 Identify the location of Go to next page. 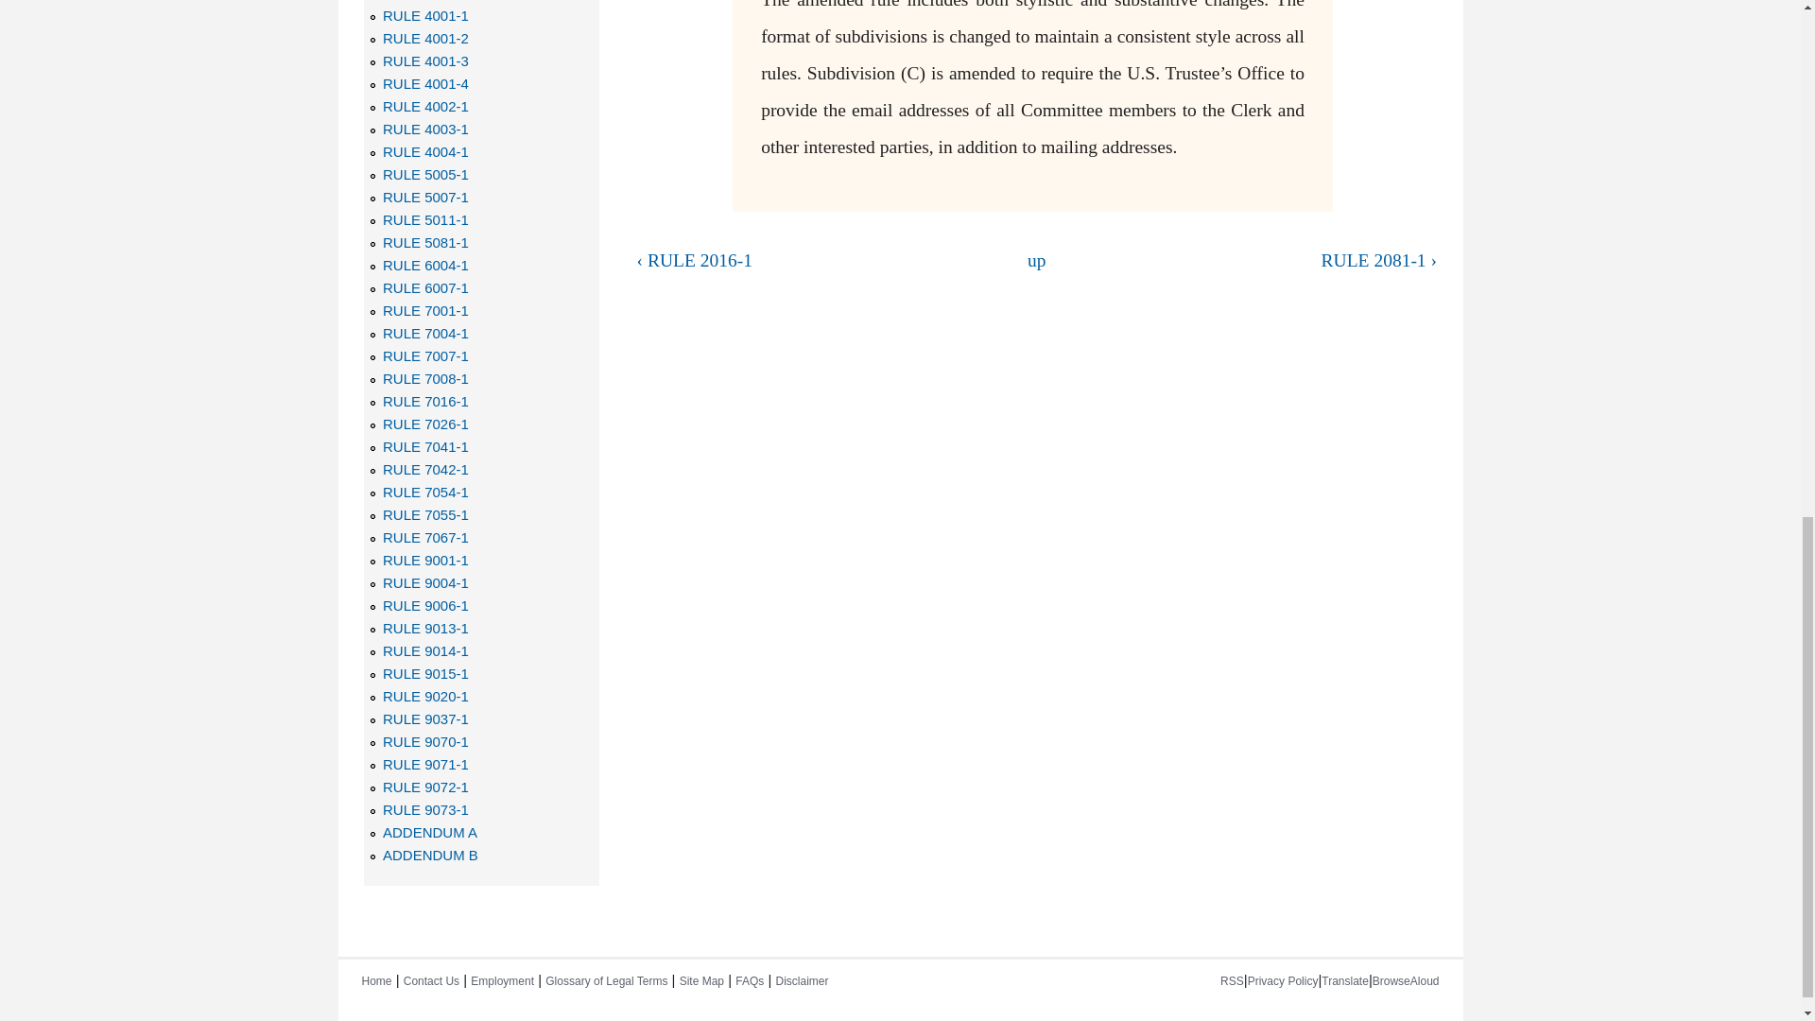
(1256, 261).